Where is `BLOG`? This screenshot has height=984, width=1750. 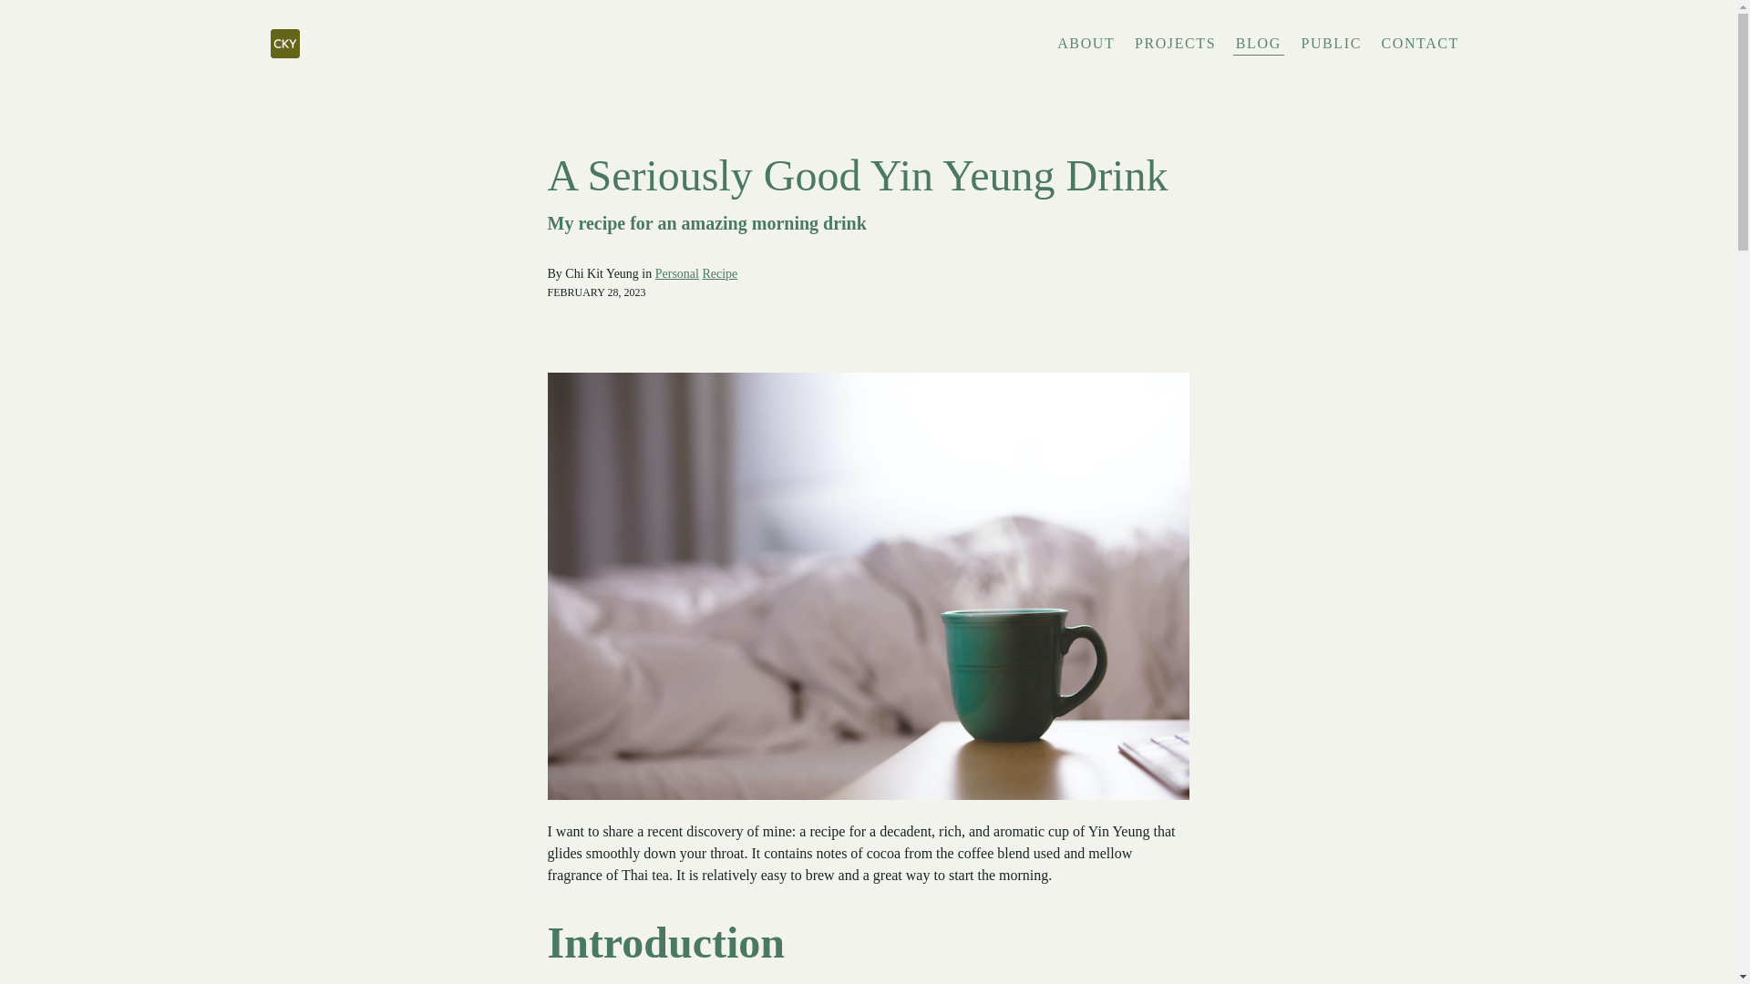
BLOG is located at coordinates (1258, 43).